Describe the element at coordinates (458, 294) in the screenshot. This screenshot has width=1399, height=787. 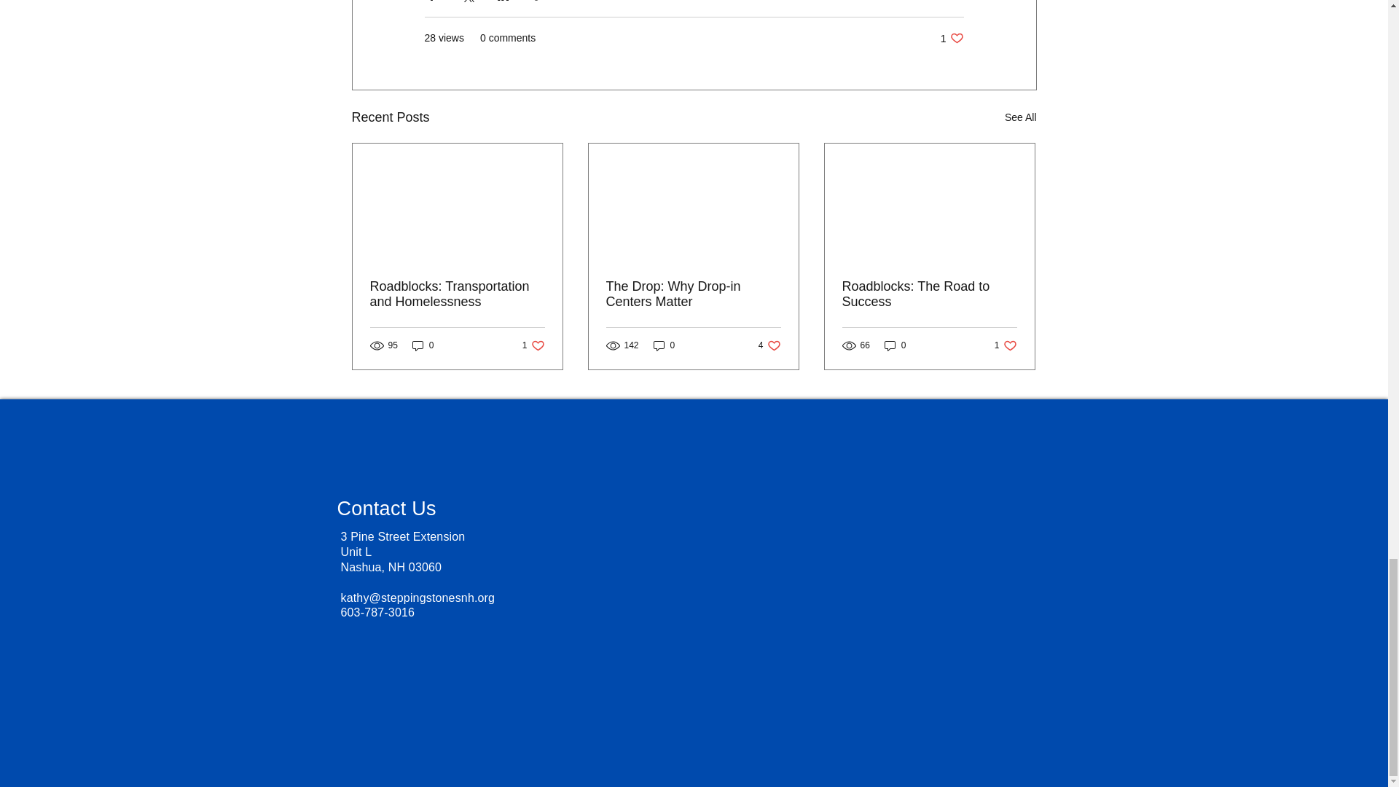
I see `See All` at that location.